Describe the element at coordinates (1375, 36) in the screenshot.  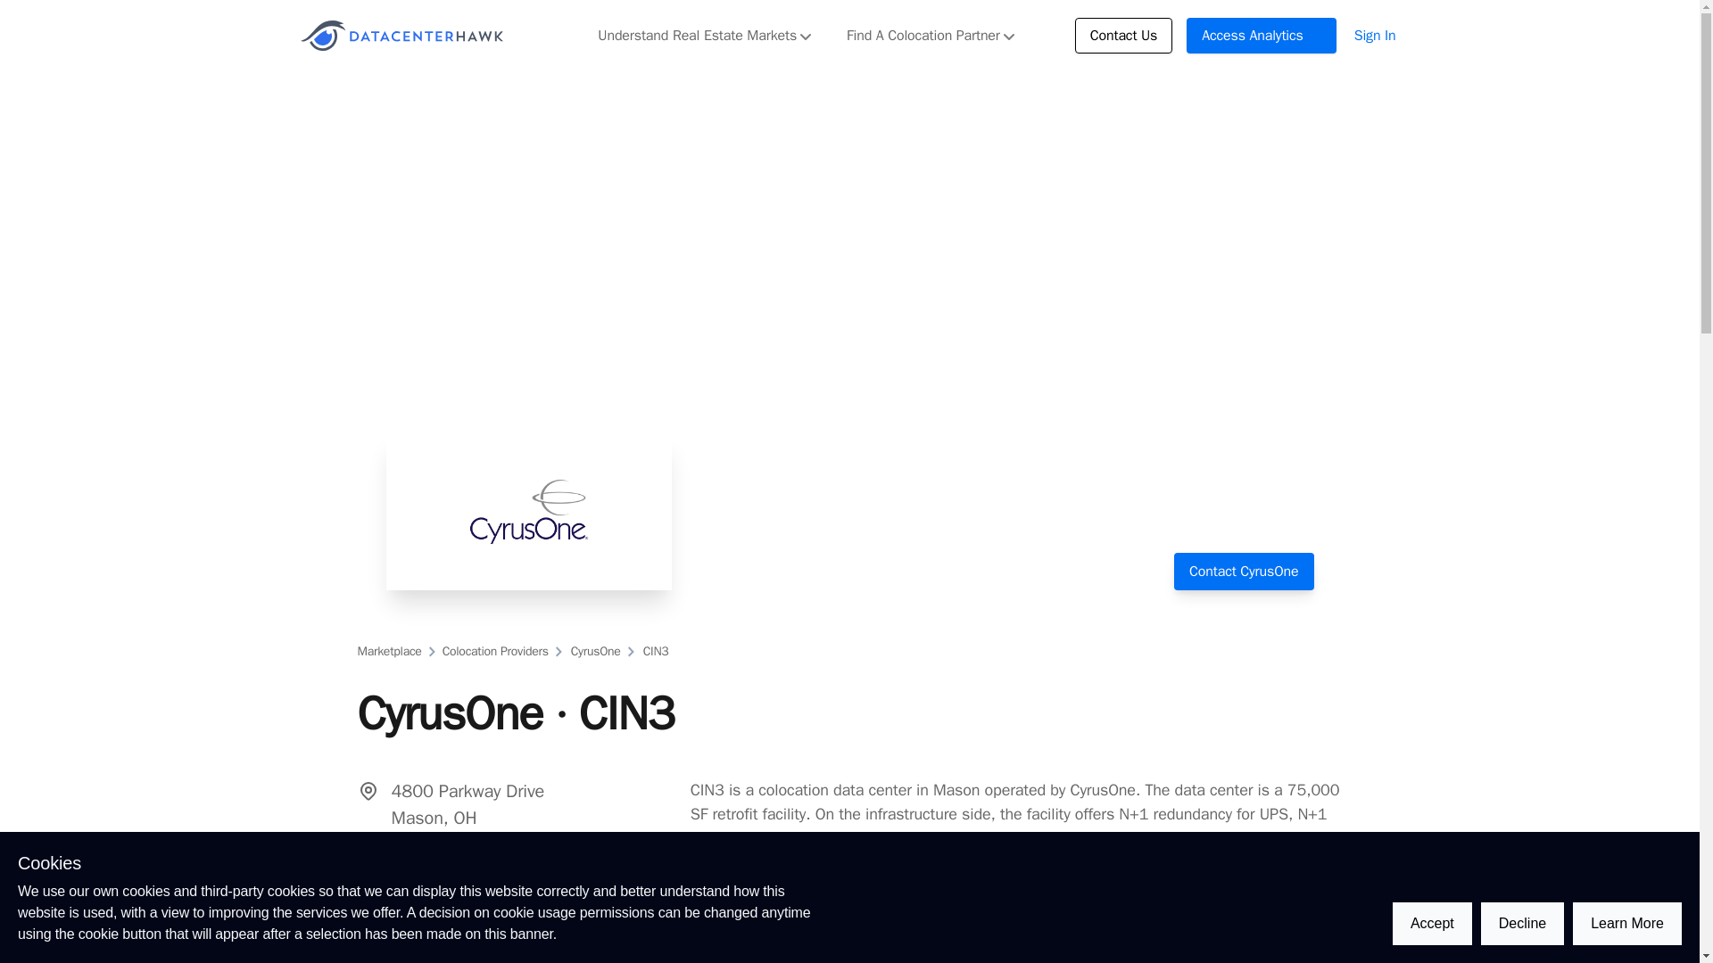
I see `Sign In` at that location.